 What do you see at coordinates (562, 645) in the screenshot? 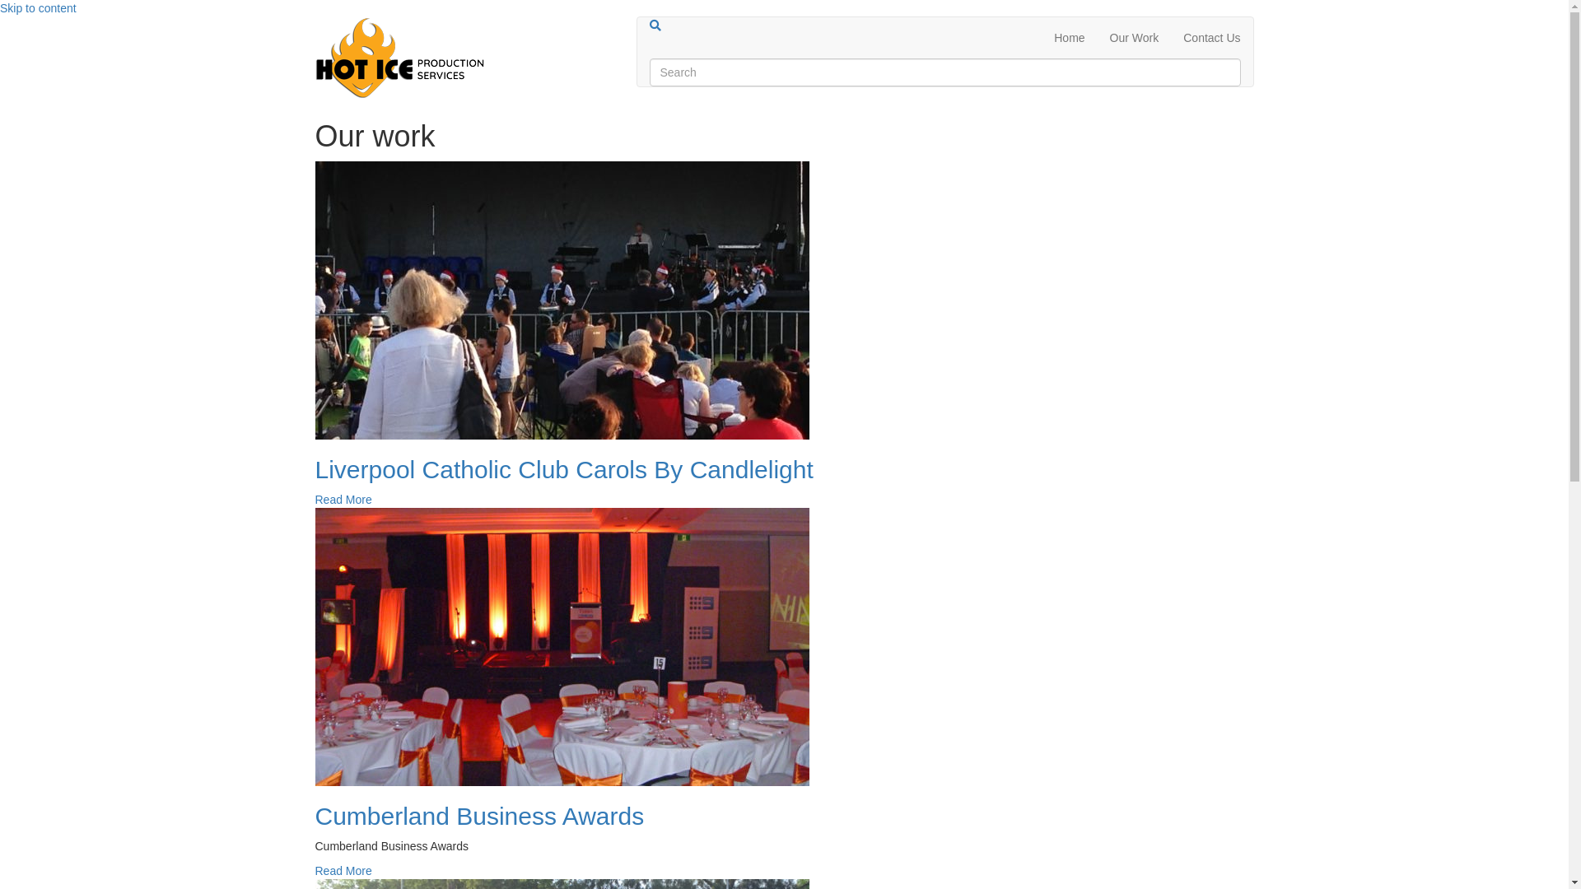
I see `Cumberland Business Awards` at bounding box center [562, 645].